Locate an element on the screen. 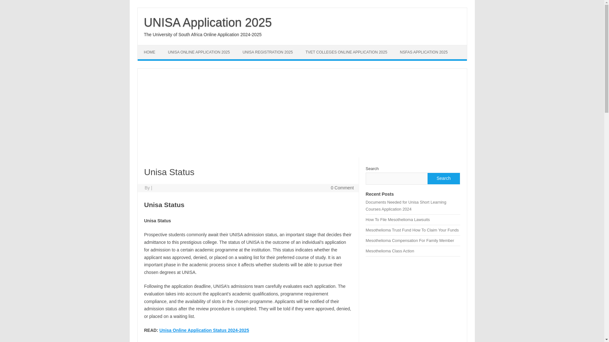 The image size is (609, 342). Unisa Online Application Status 2024-2025 is located at coordinates (204, 330).